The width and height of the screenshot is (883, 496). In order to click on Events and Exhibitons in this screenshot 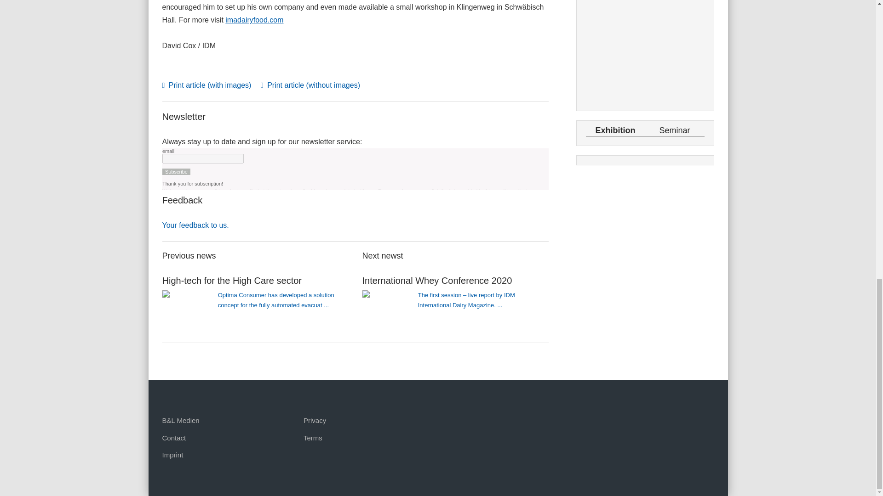, I will do `click(645, 53)`.